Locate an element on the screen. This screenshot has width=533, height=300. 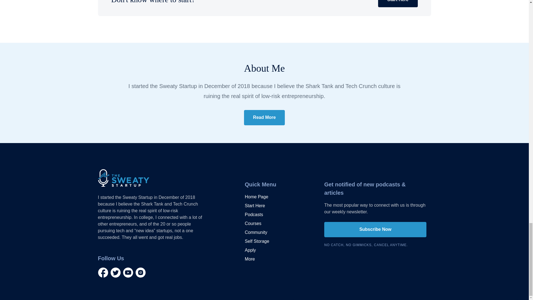
Self Storage is located at coordinates (257, 241).